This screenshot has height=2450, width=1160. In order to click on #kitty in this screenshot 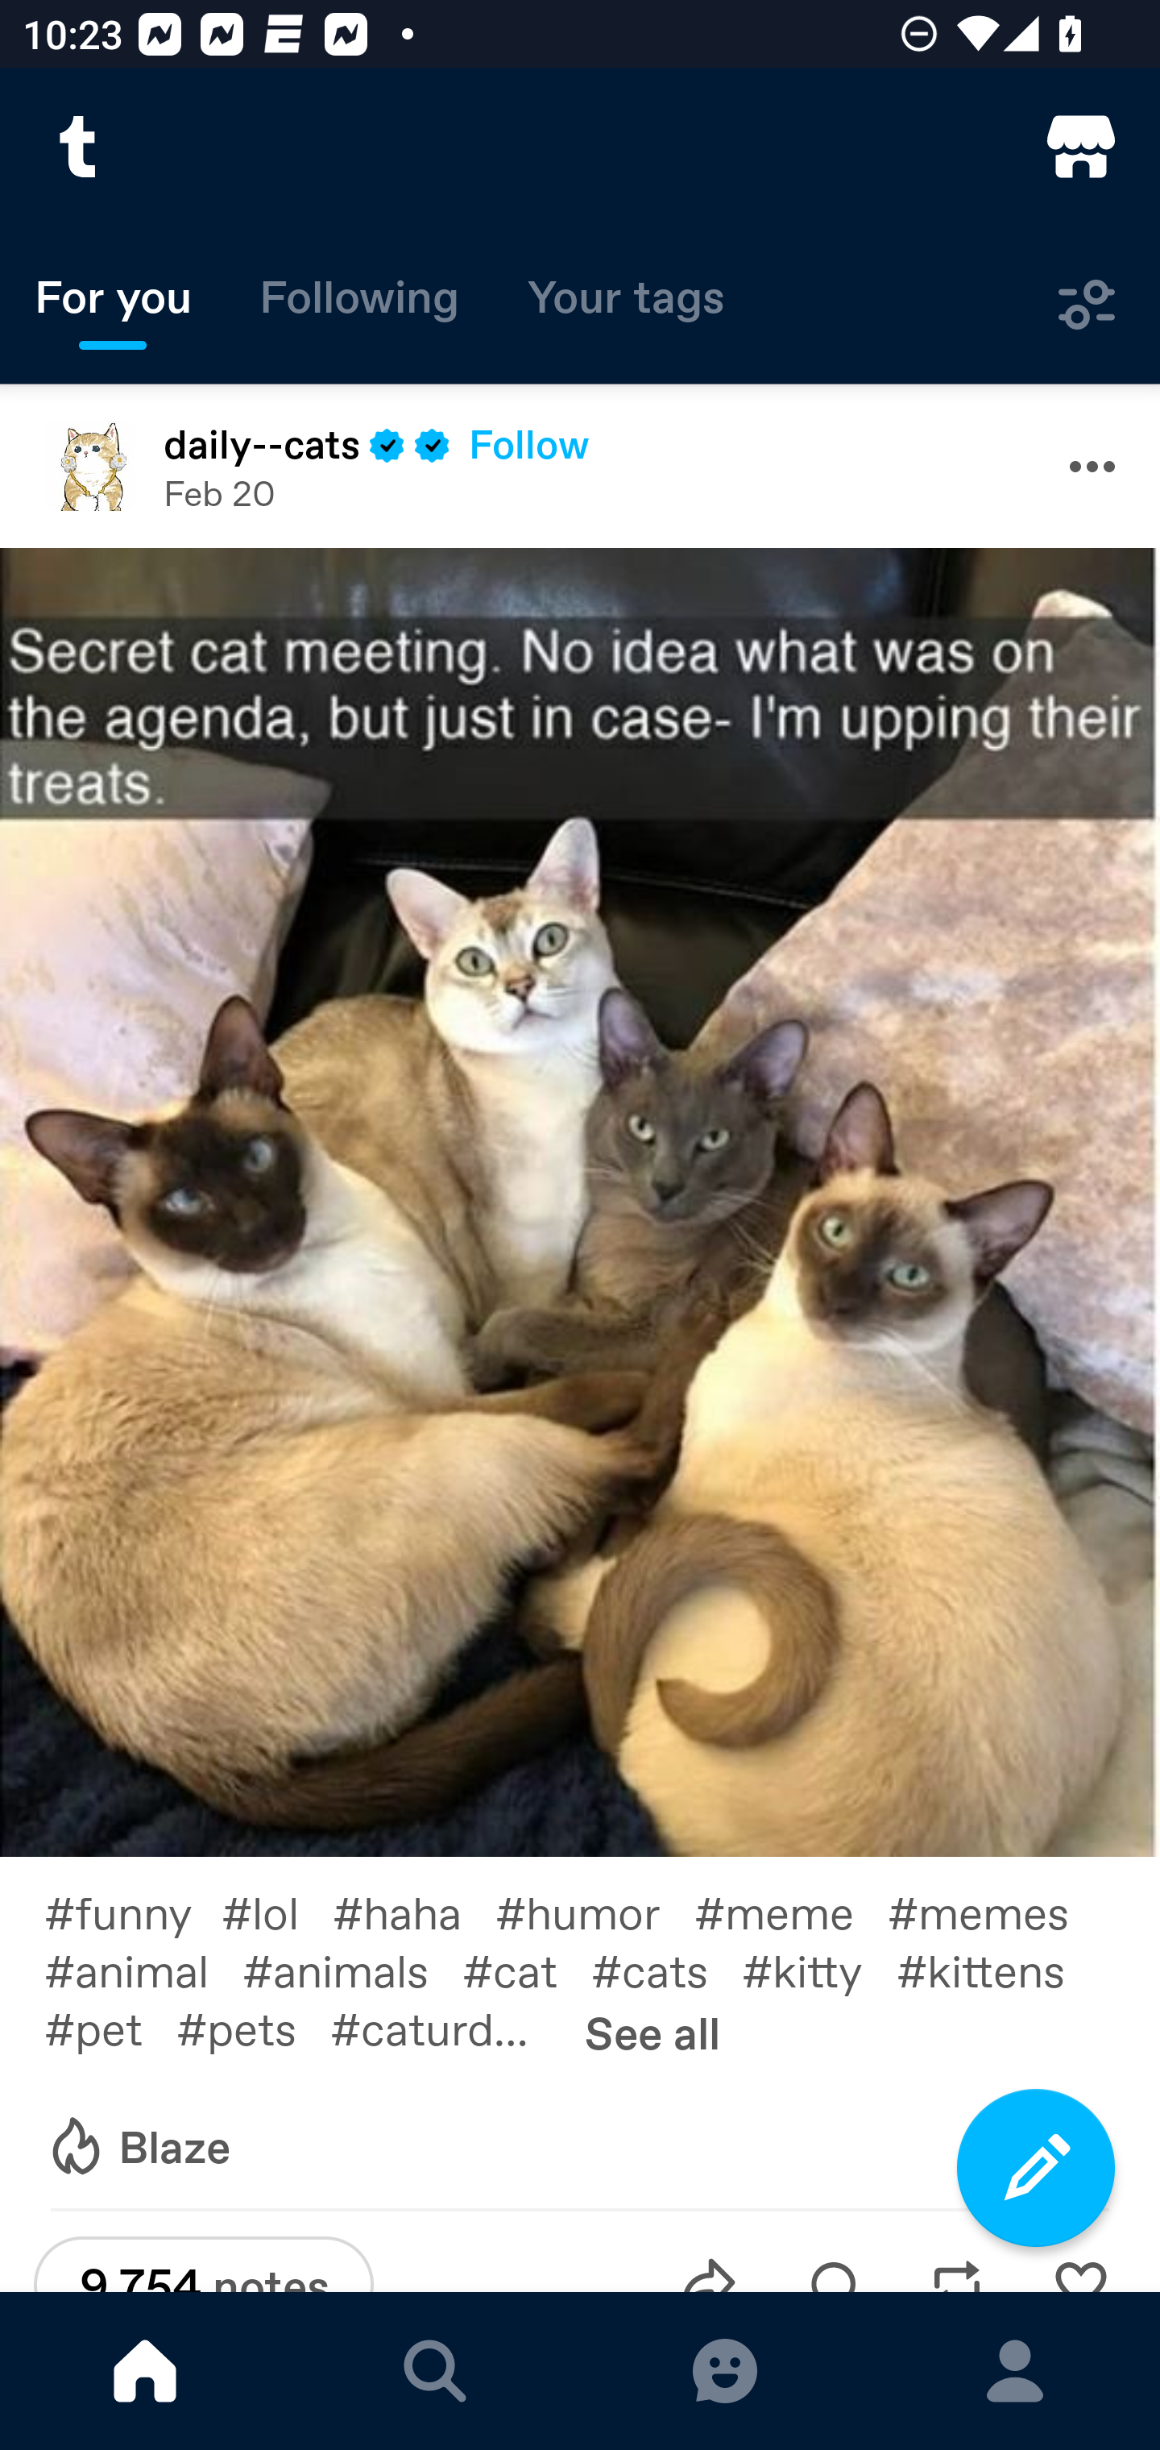, I will do `click(819, 1970)`.